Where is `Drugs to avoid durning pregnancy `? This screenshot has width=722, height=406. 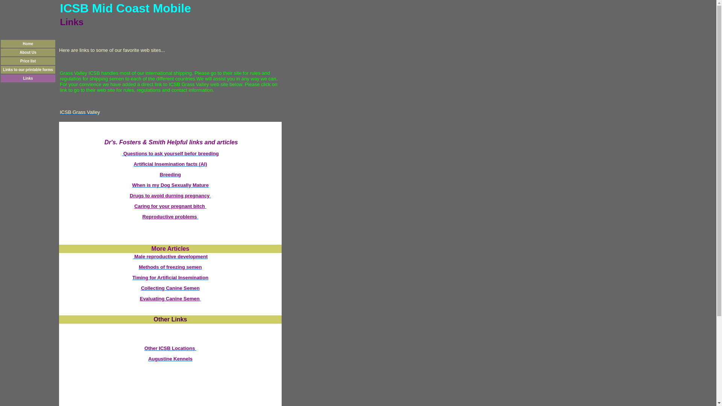 Drugs to avoid durning pregnancy  is located at coordinates (170, 195).